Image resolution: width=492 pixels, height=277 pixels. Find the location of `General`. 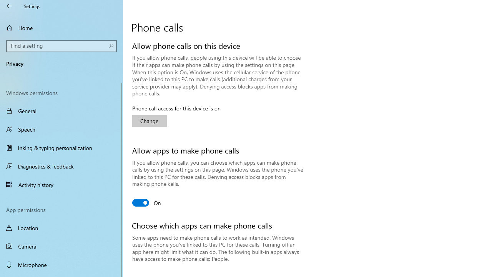

General is located at coordinates (61, 111).